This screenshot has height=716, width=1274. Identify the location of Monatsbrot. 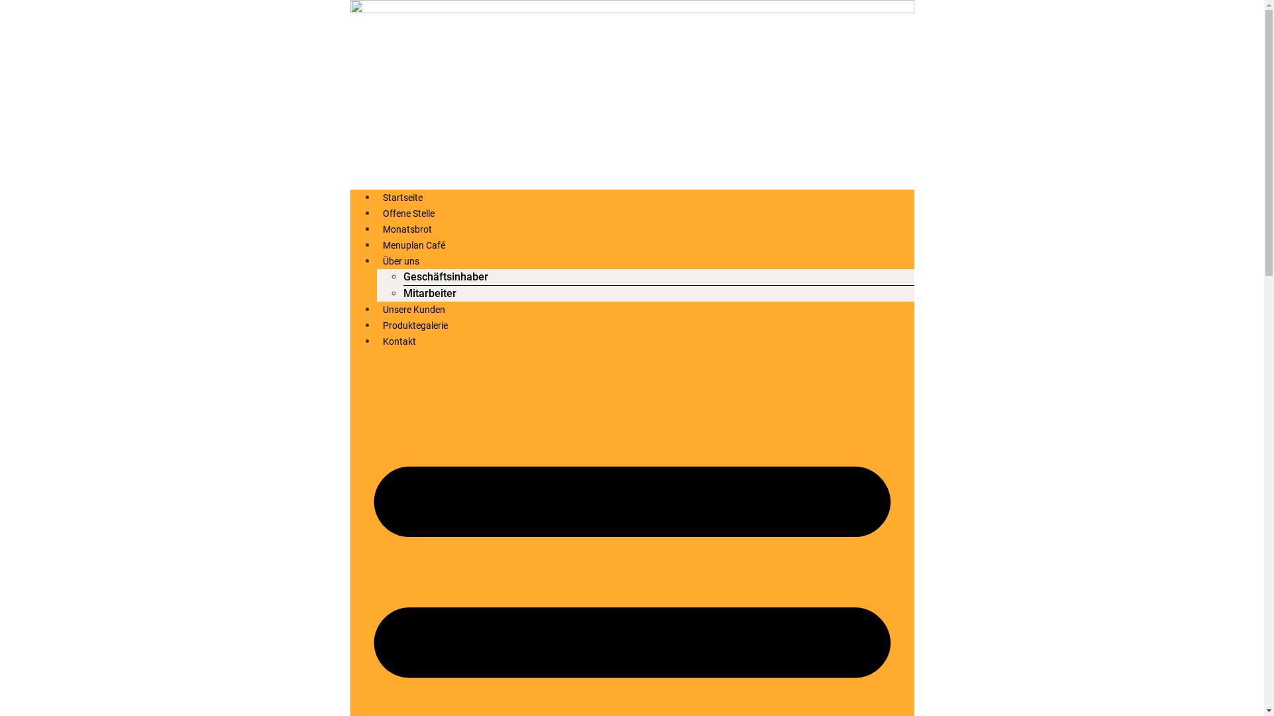
(407, 229).